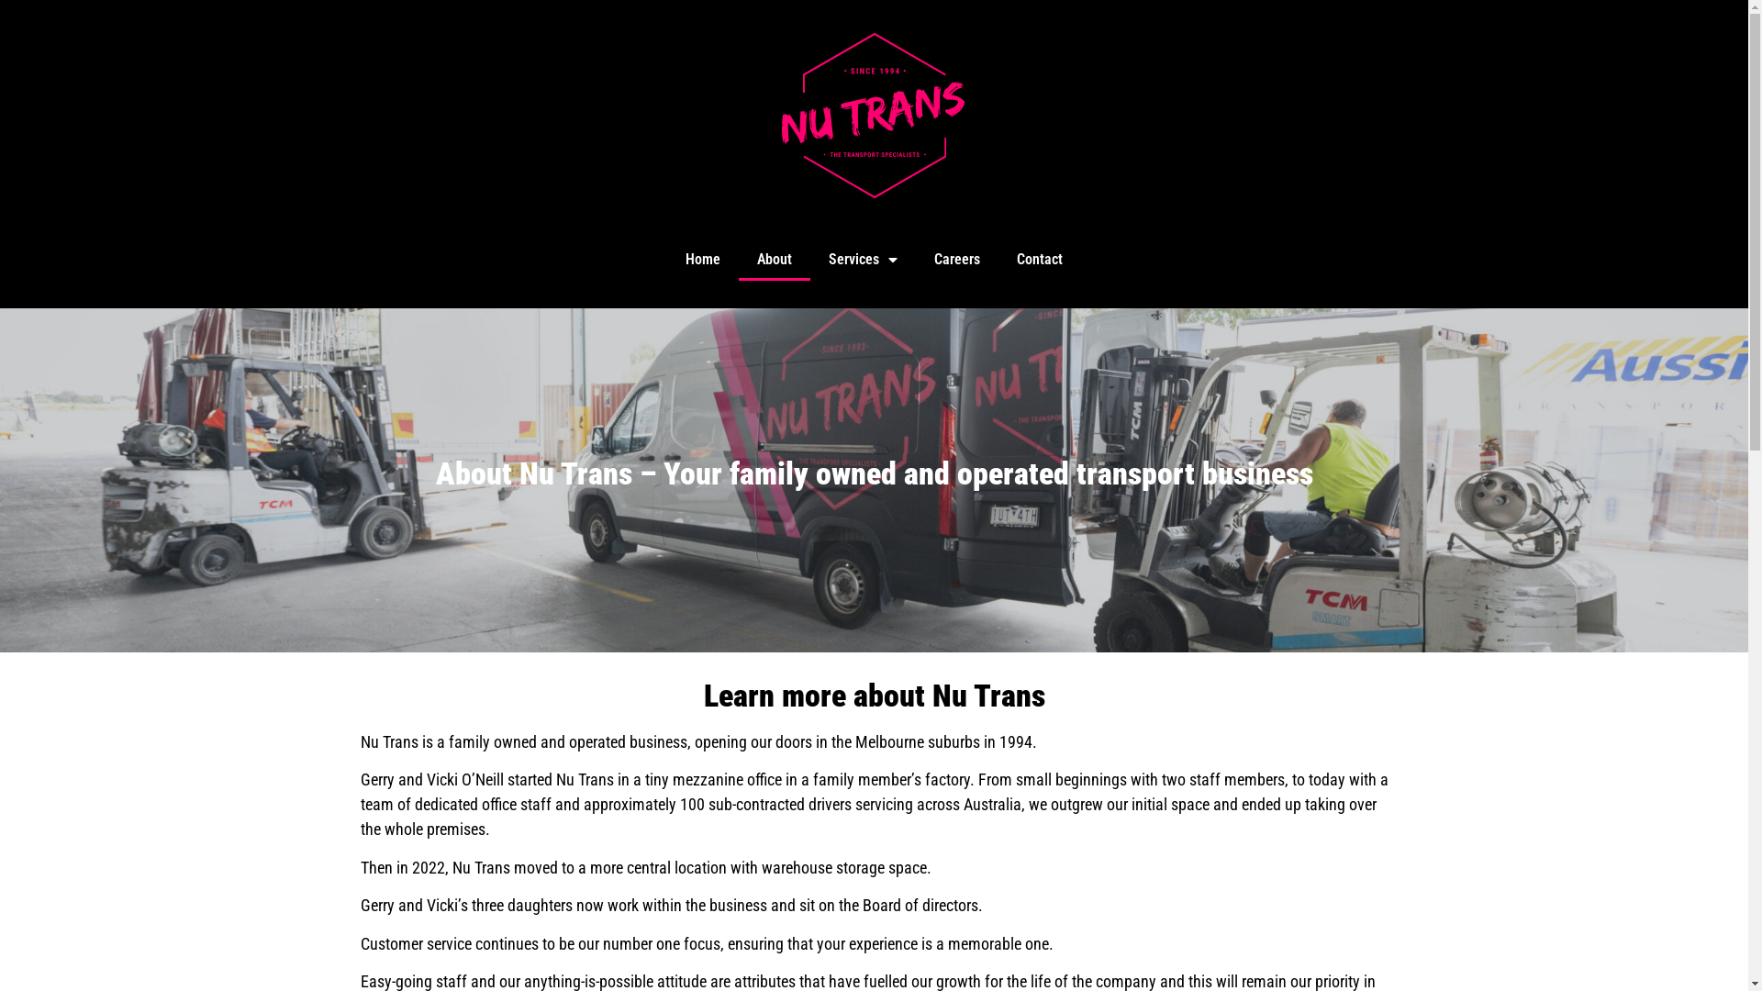  Describe the element at coordinates (863, 260) in the screenshot. I see `Services` at that location.